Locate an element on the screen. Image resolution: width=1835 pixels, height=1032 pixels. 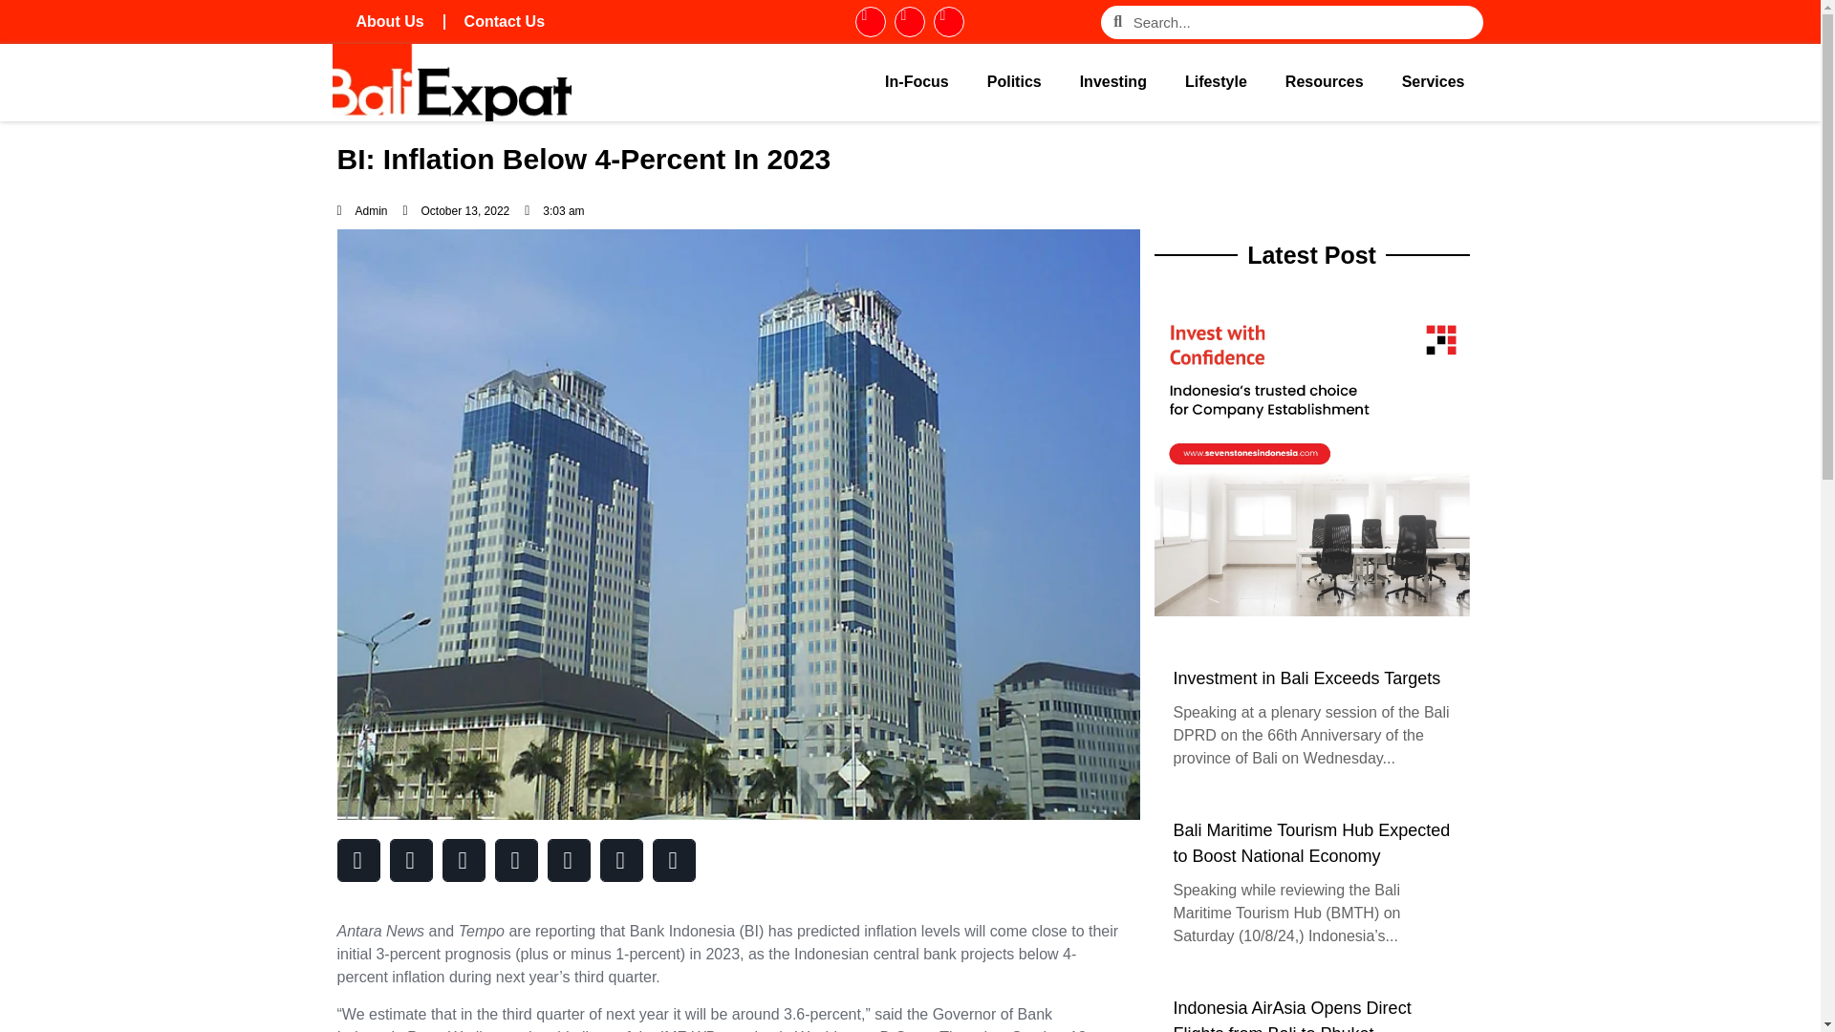
In-Focus is located at coordinates (917, 82).